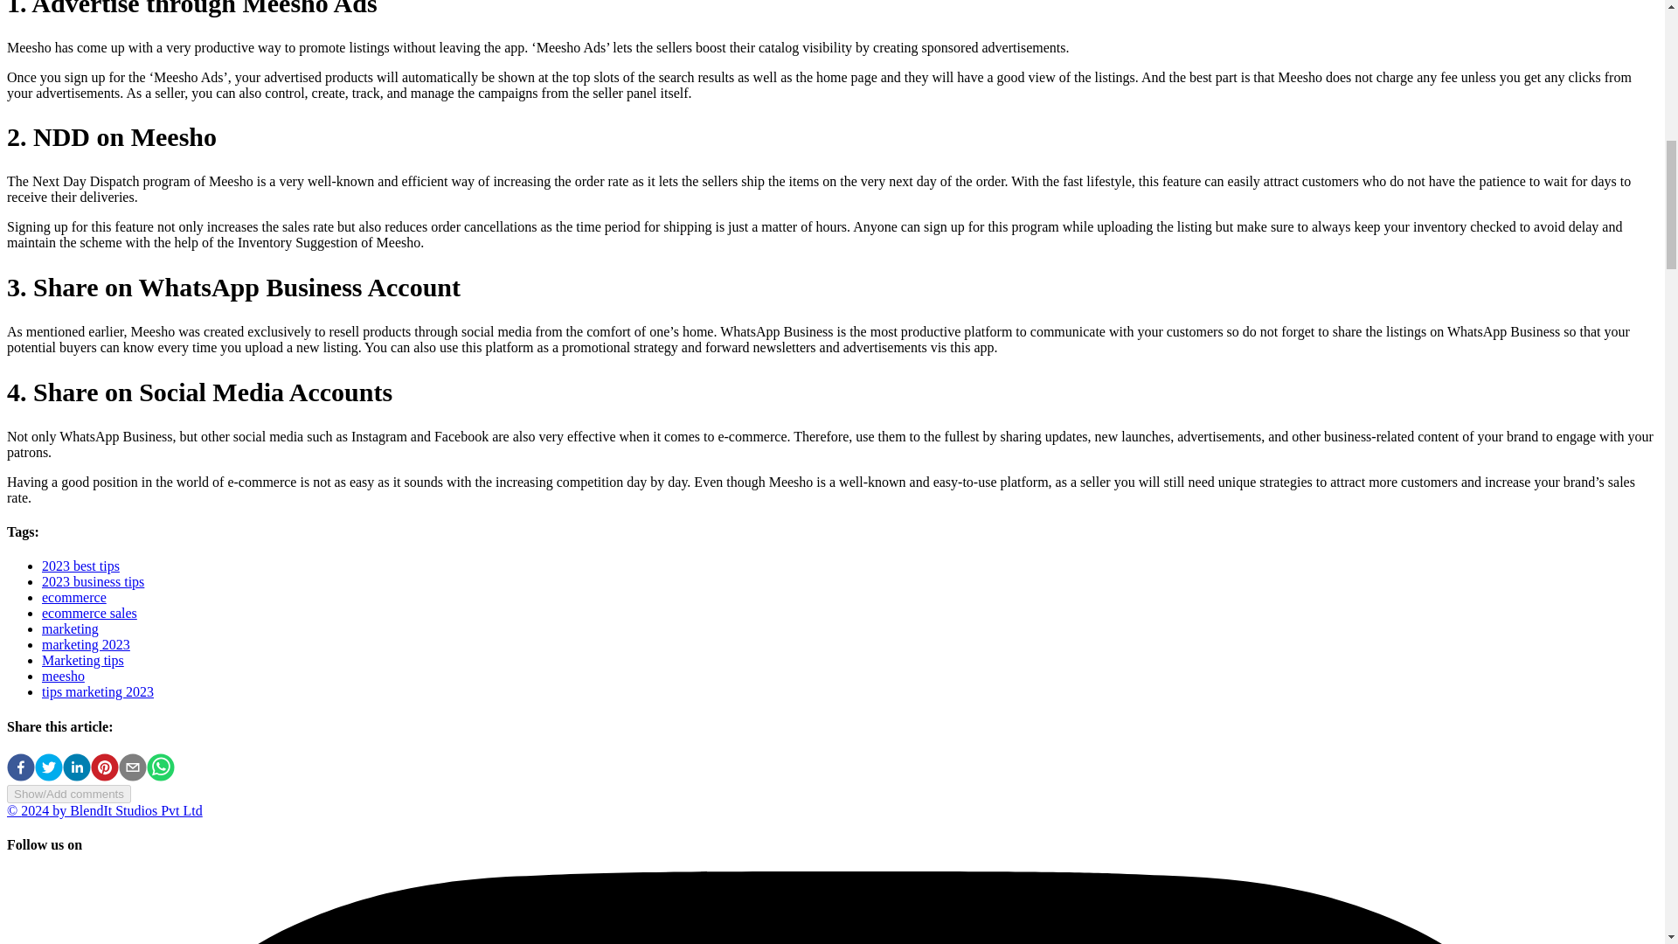 The image size is (1678, 944). Describe the element at coordinates (70, 628) in the screenshot. I see `marketing` at that location.